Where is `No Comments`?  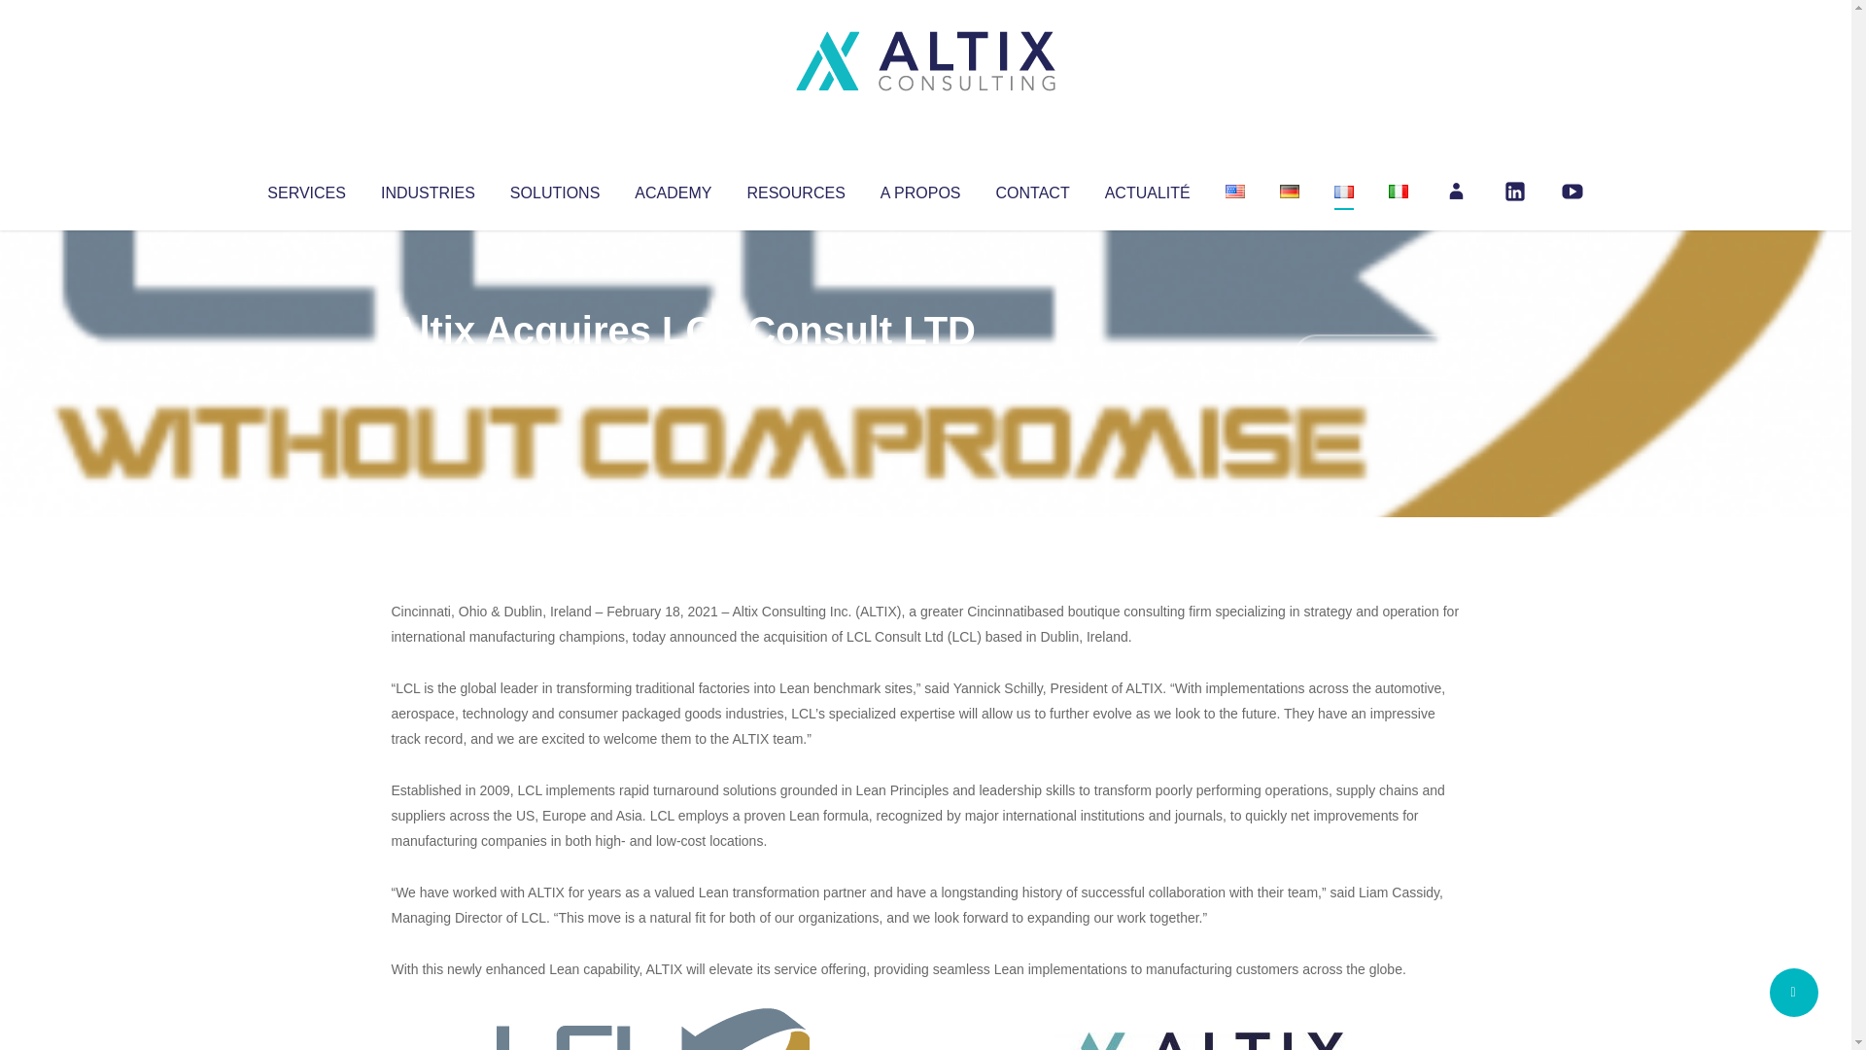
No Comments is located at coordinates (1376, 356).